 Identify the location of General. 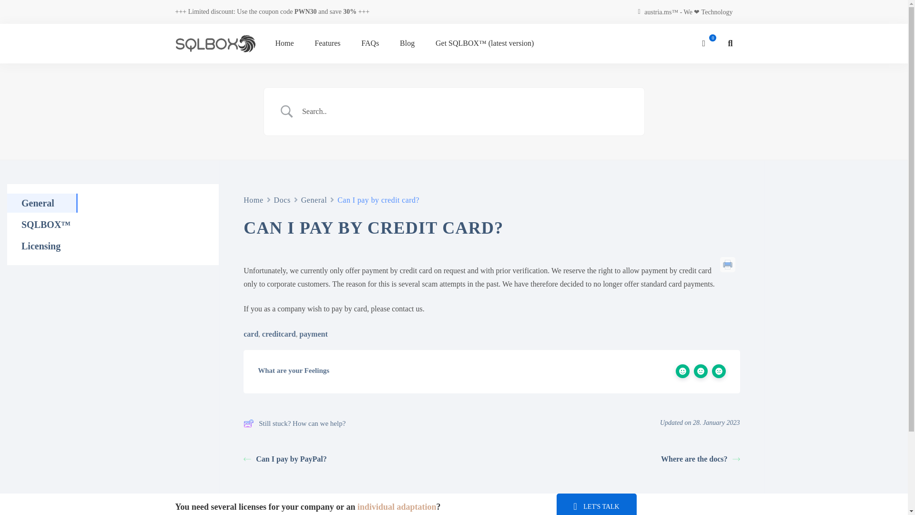
(314, 200).